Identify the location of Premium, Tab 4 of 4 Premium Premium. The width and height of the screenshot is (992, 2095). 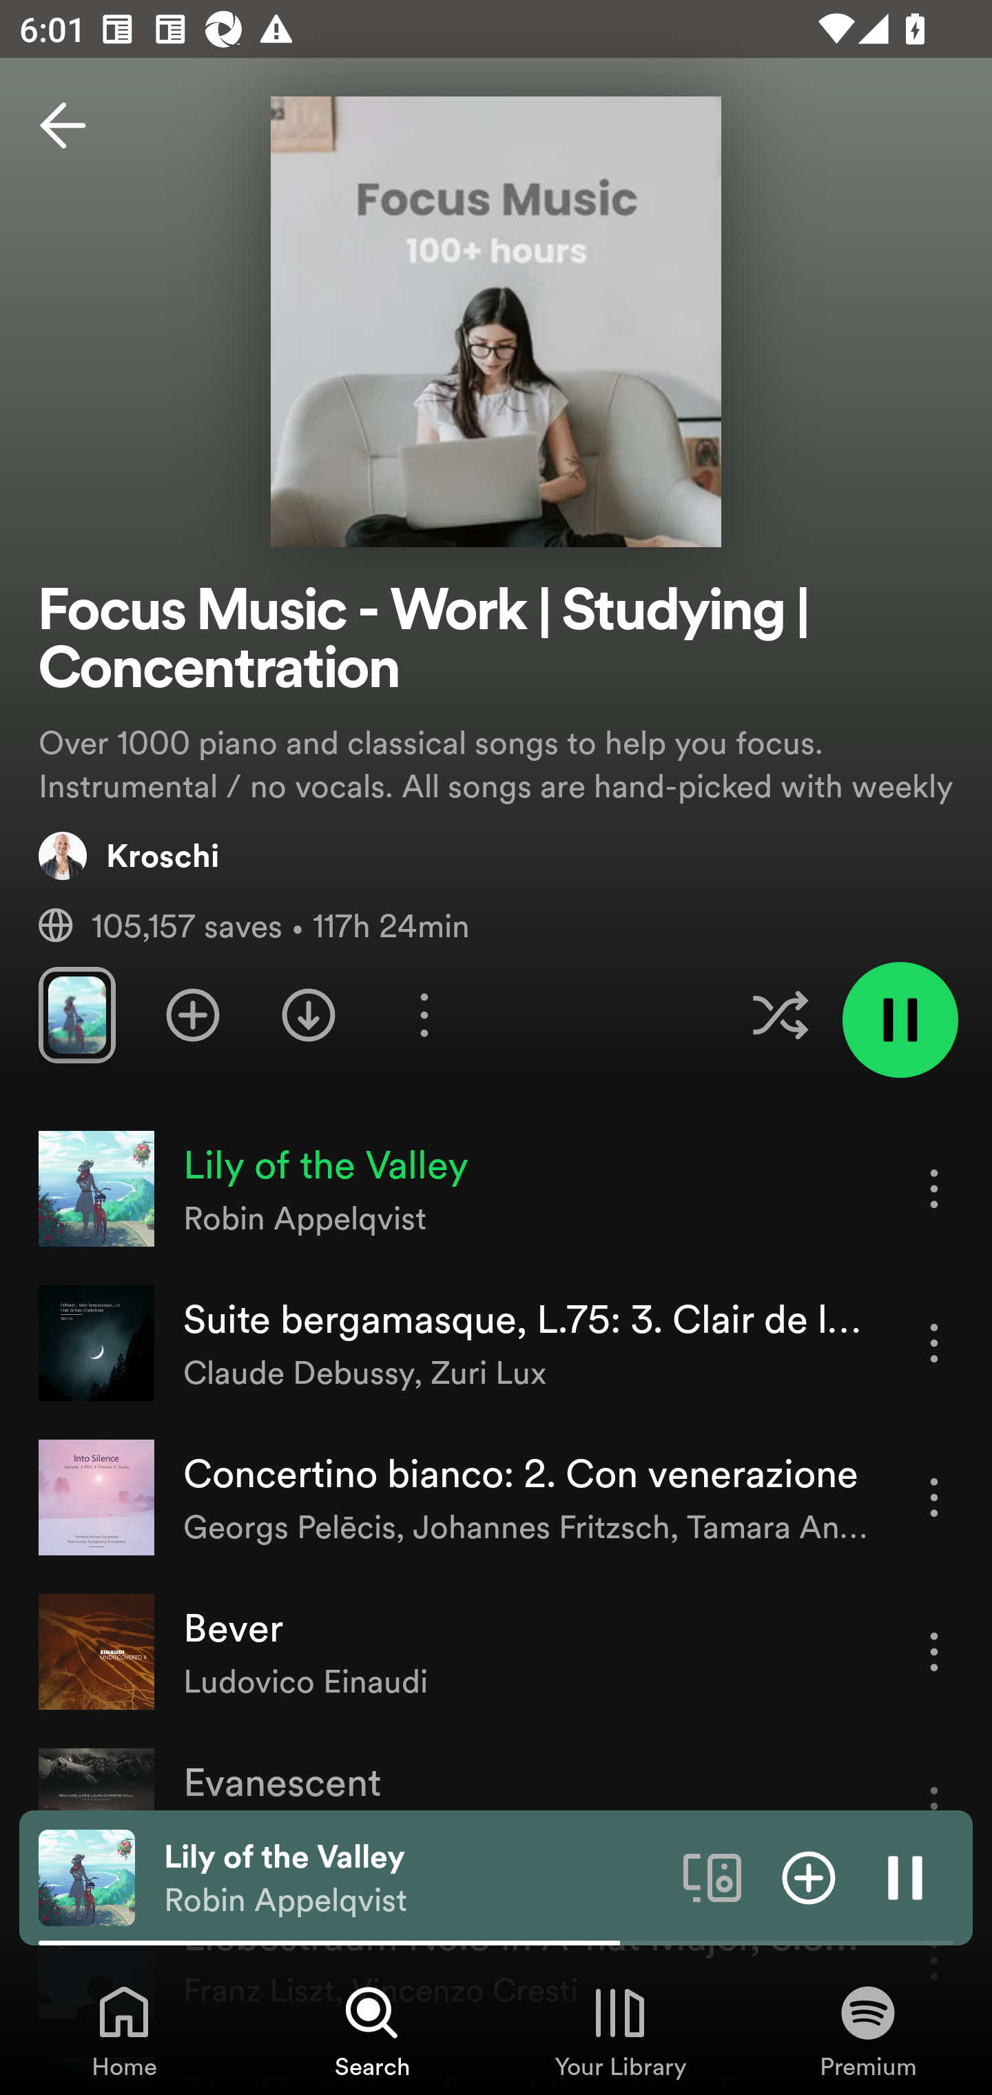
(868, 2030).